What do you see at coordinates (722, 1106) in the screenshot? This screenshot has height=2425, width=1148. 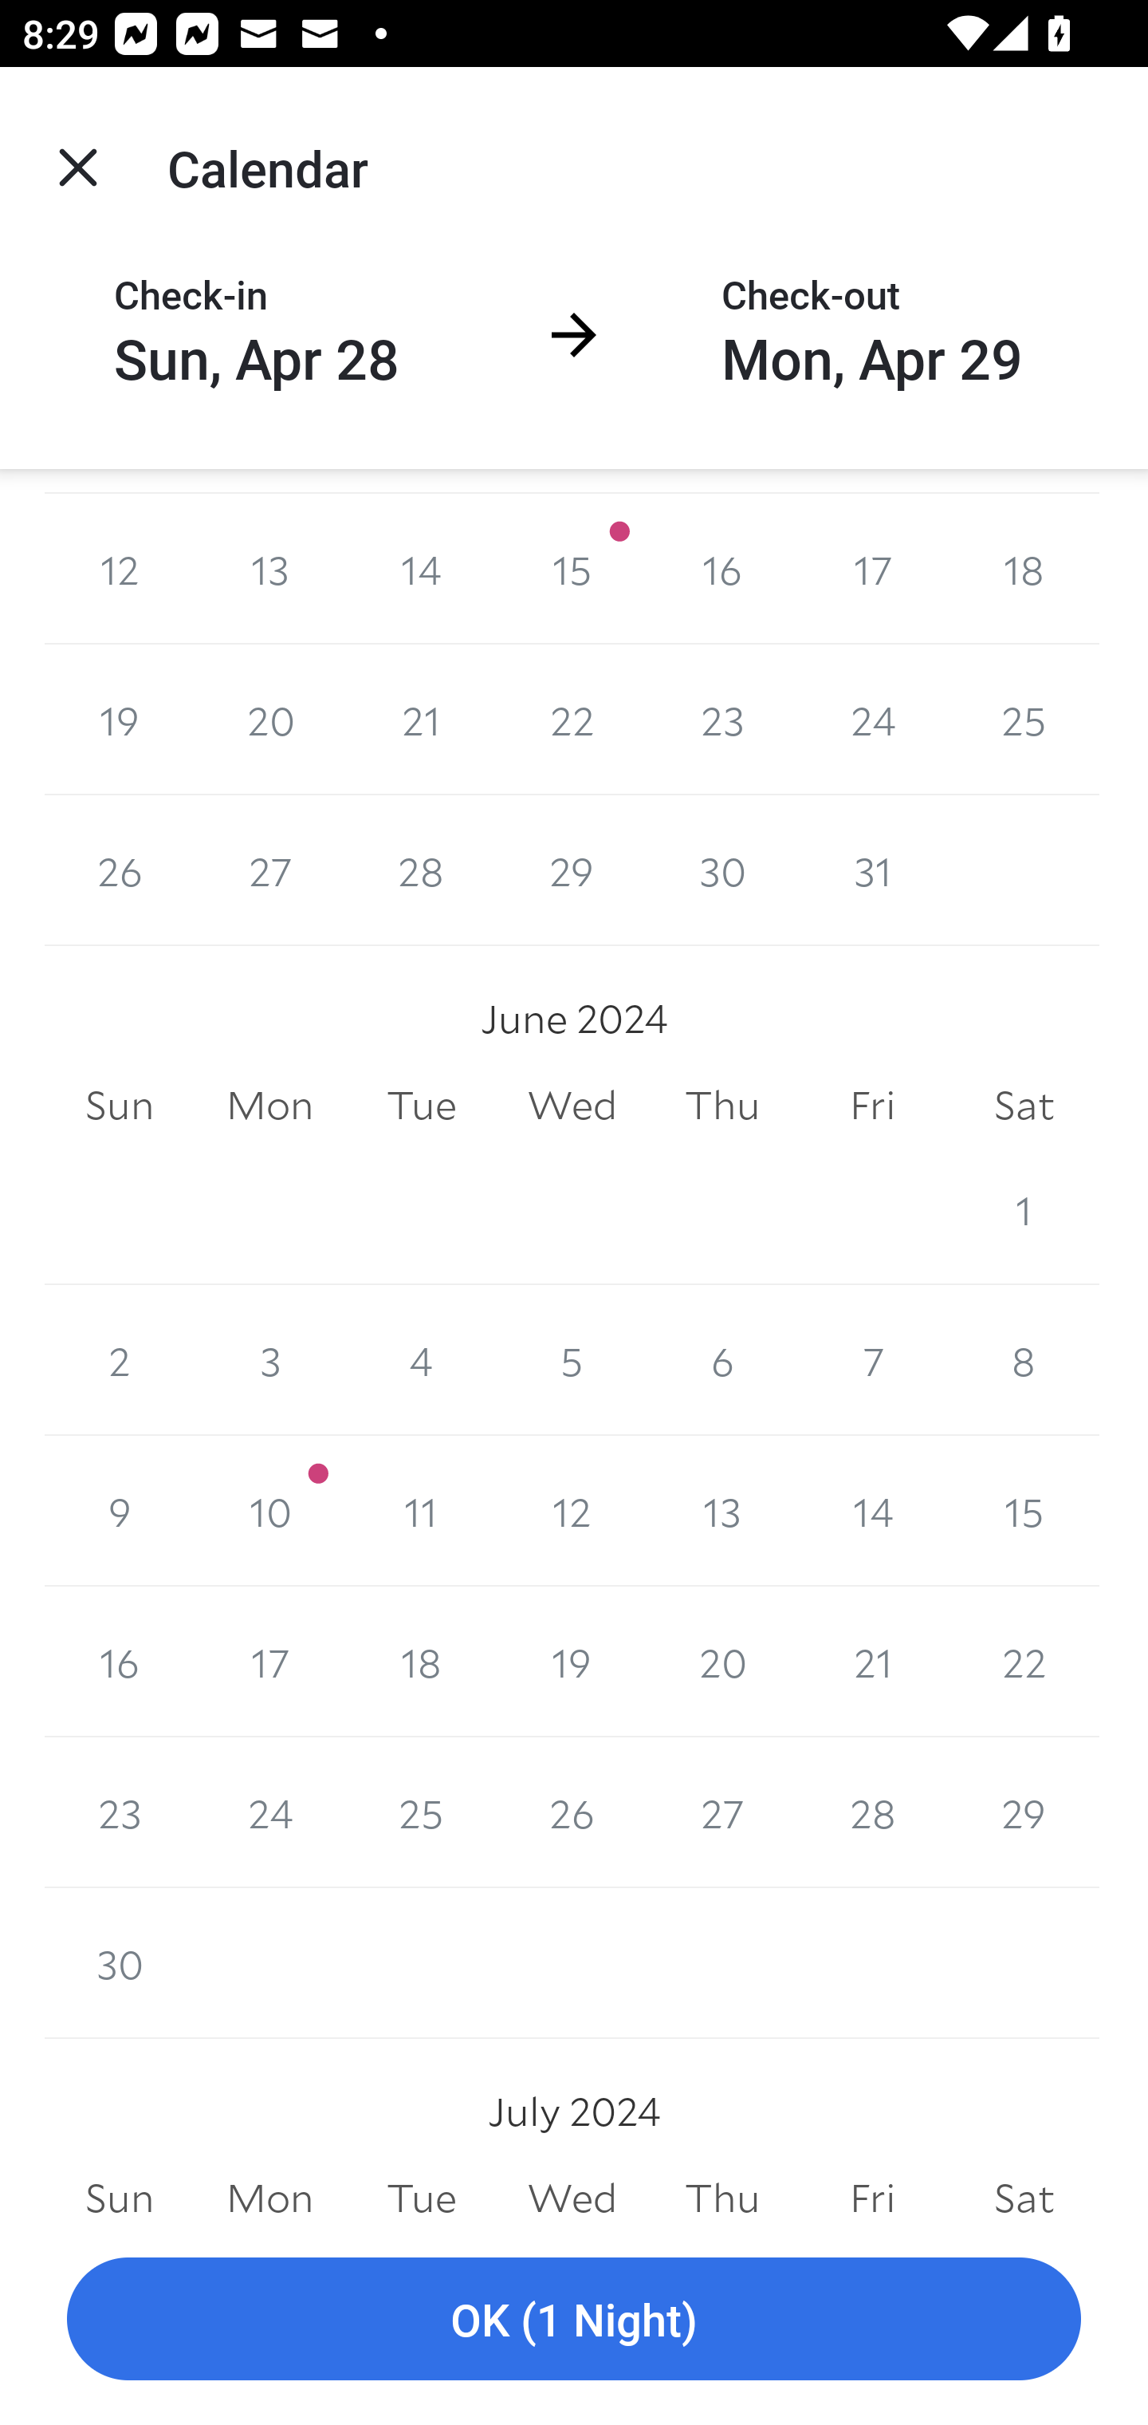 I see `Thu` at bounding box center [722, 1106].